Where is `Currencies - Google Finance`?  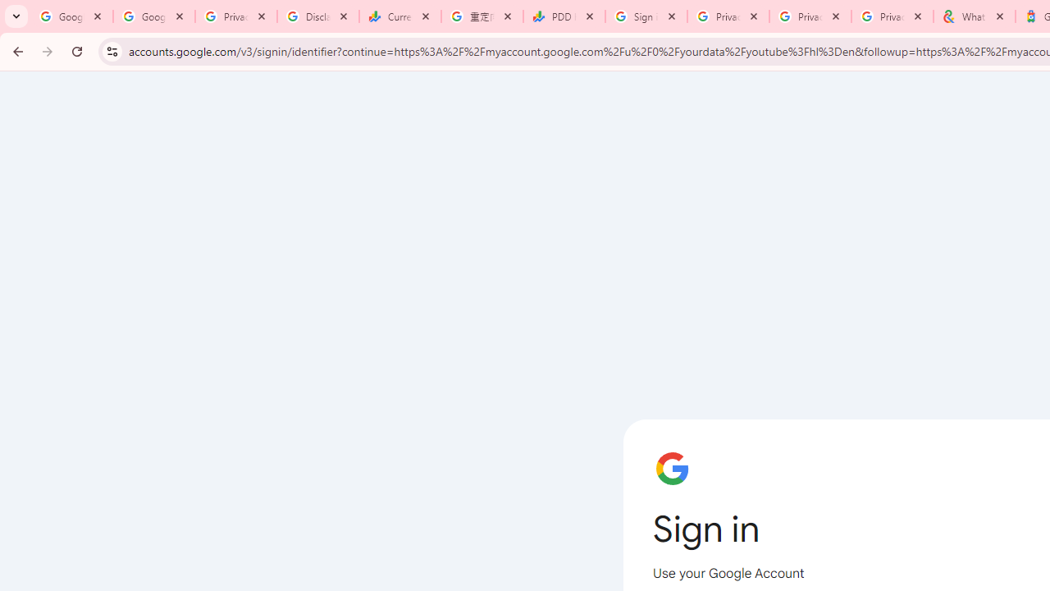
Currencies - Google Finance is located at coordinates (399, 16).